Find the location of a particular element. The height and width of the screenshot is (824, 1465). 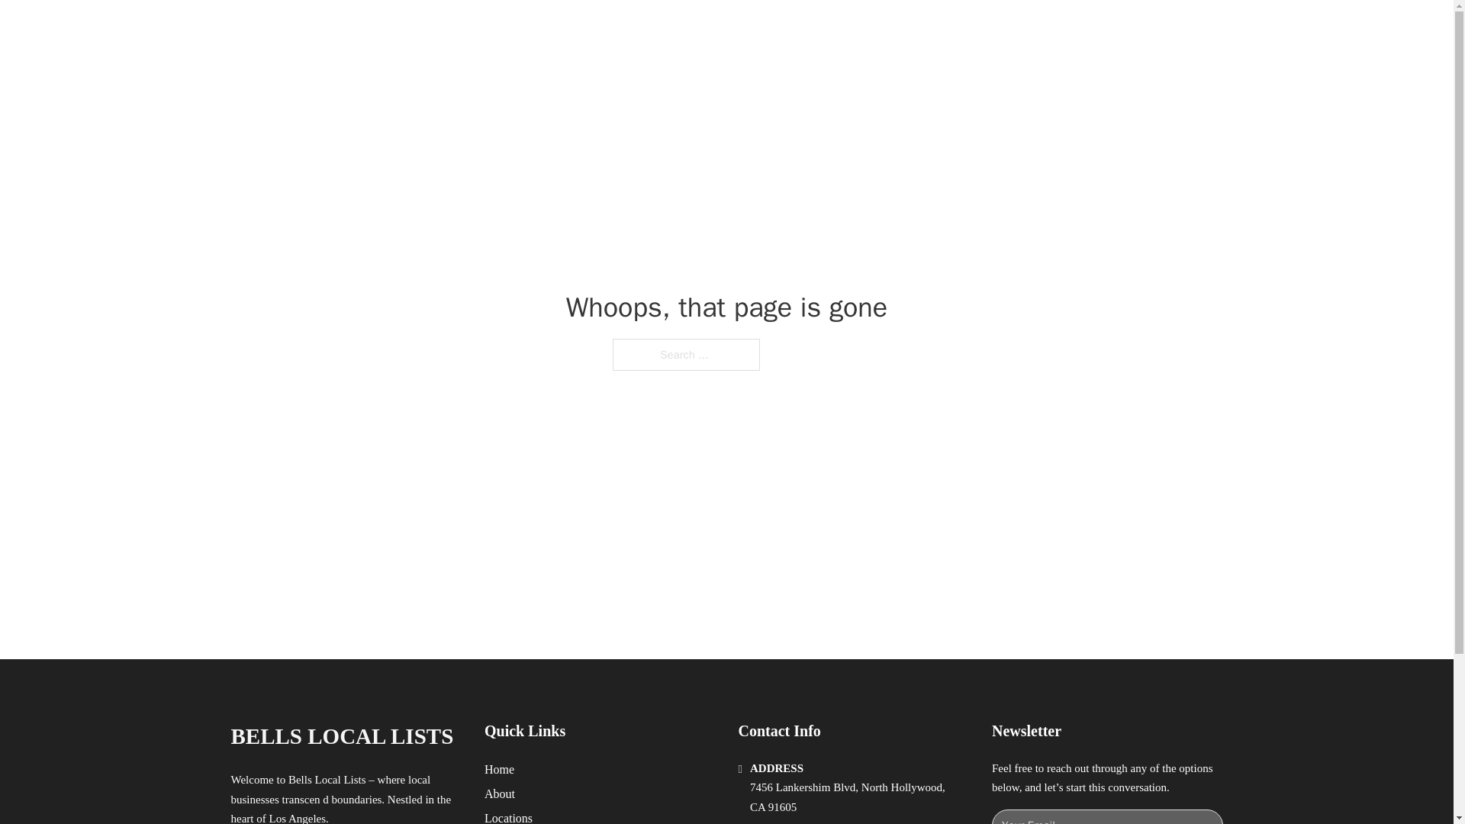

About is located at coordinates (500, 793).